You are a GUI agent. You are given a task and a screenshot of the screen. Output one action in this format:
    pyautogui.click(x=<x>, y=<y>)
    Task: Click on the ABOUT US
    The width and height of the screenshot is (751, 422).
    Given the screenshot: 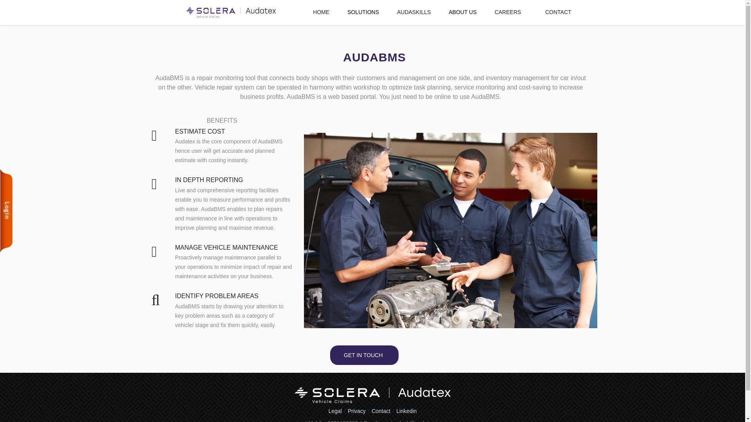 What is the action you would take?
    pyautogui.click(x=462, y=13)
    